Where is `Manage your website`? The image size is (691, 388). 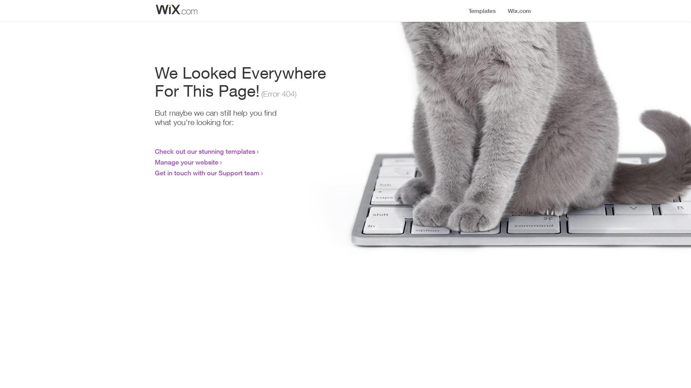 Manage your website is located at coordinates (186, 162).